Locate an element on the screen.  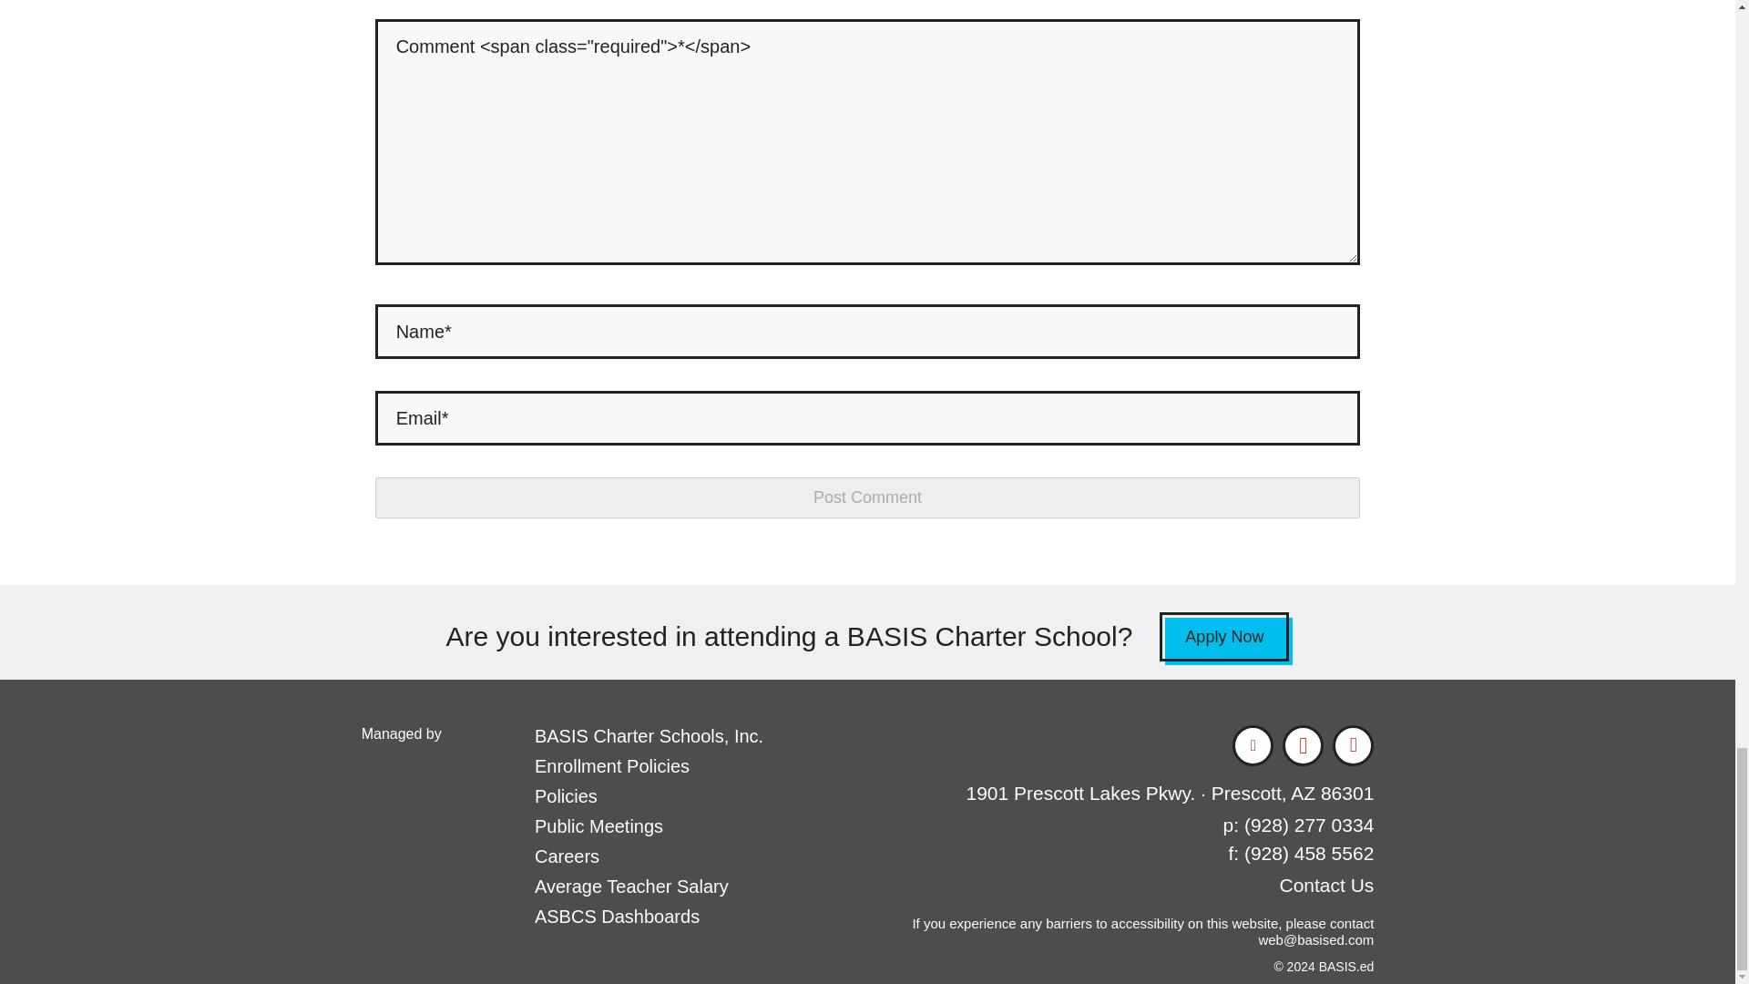
Average Teacher Salary is located at coordinates (632, 886).